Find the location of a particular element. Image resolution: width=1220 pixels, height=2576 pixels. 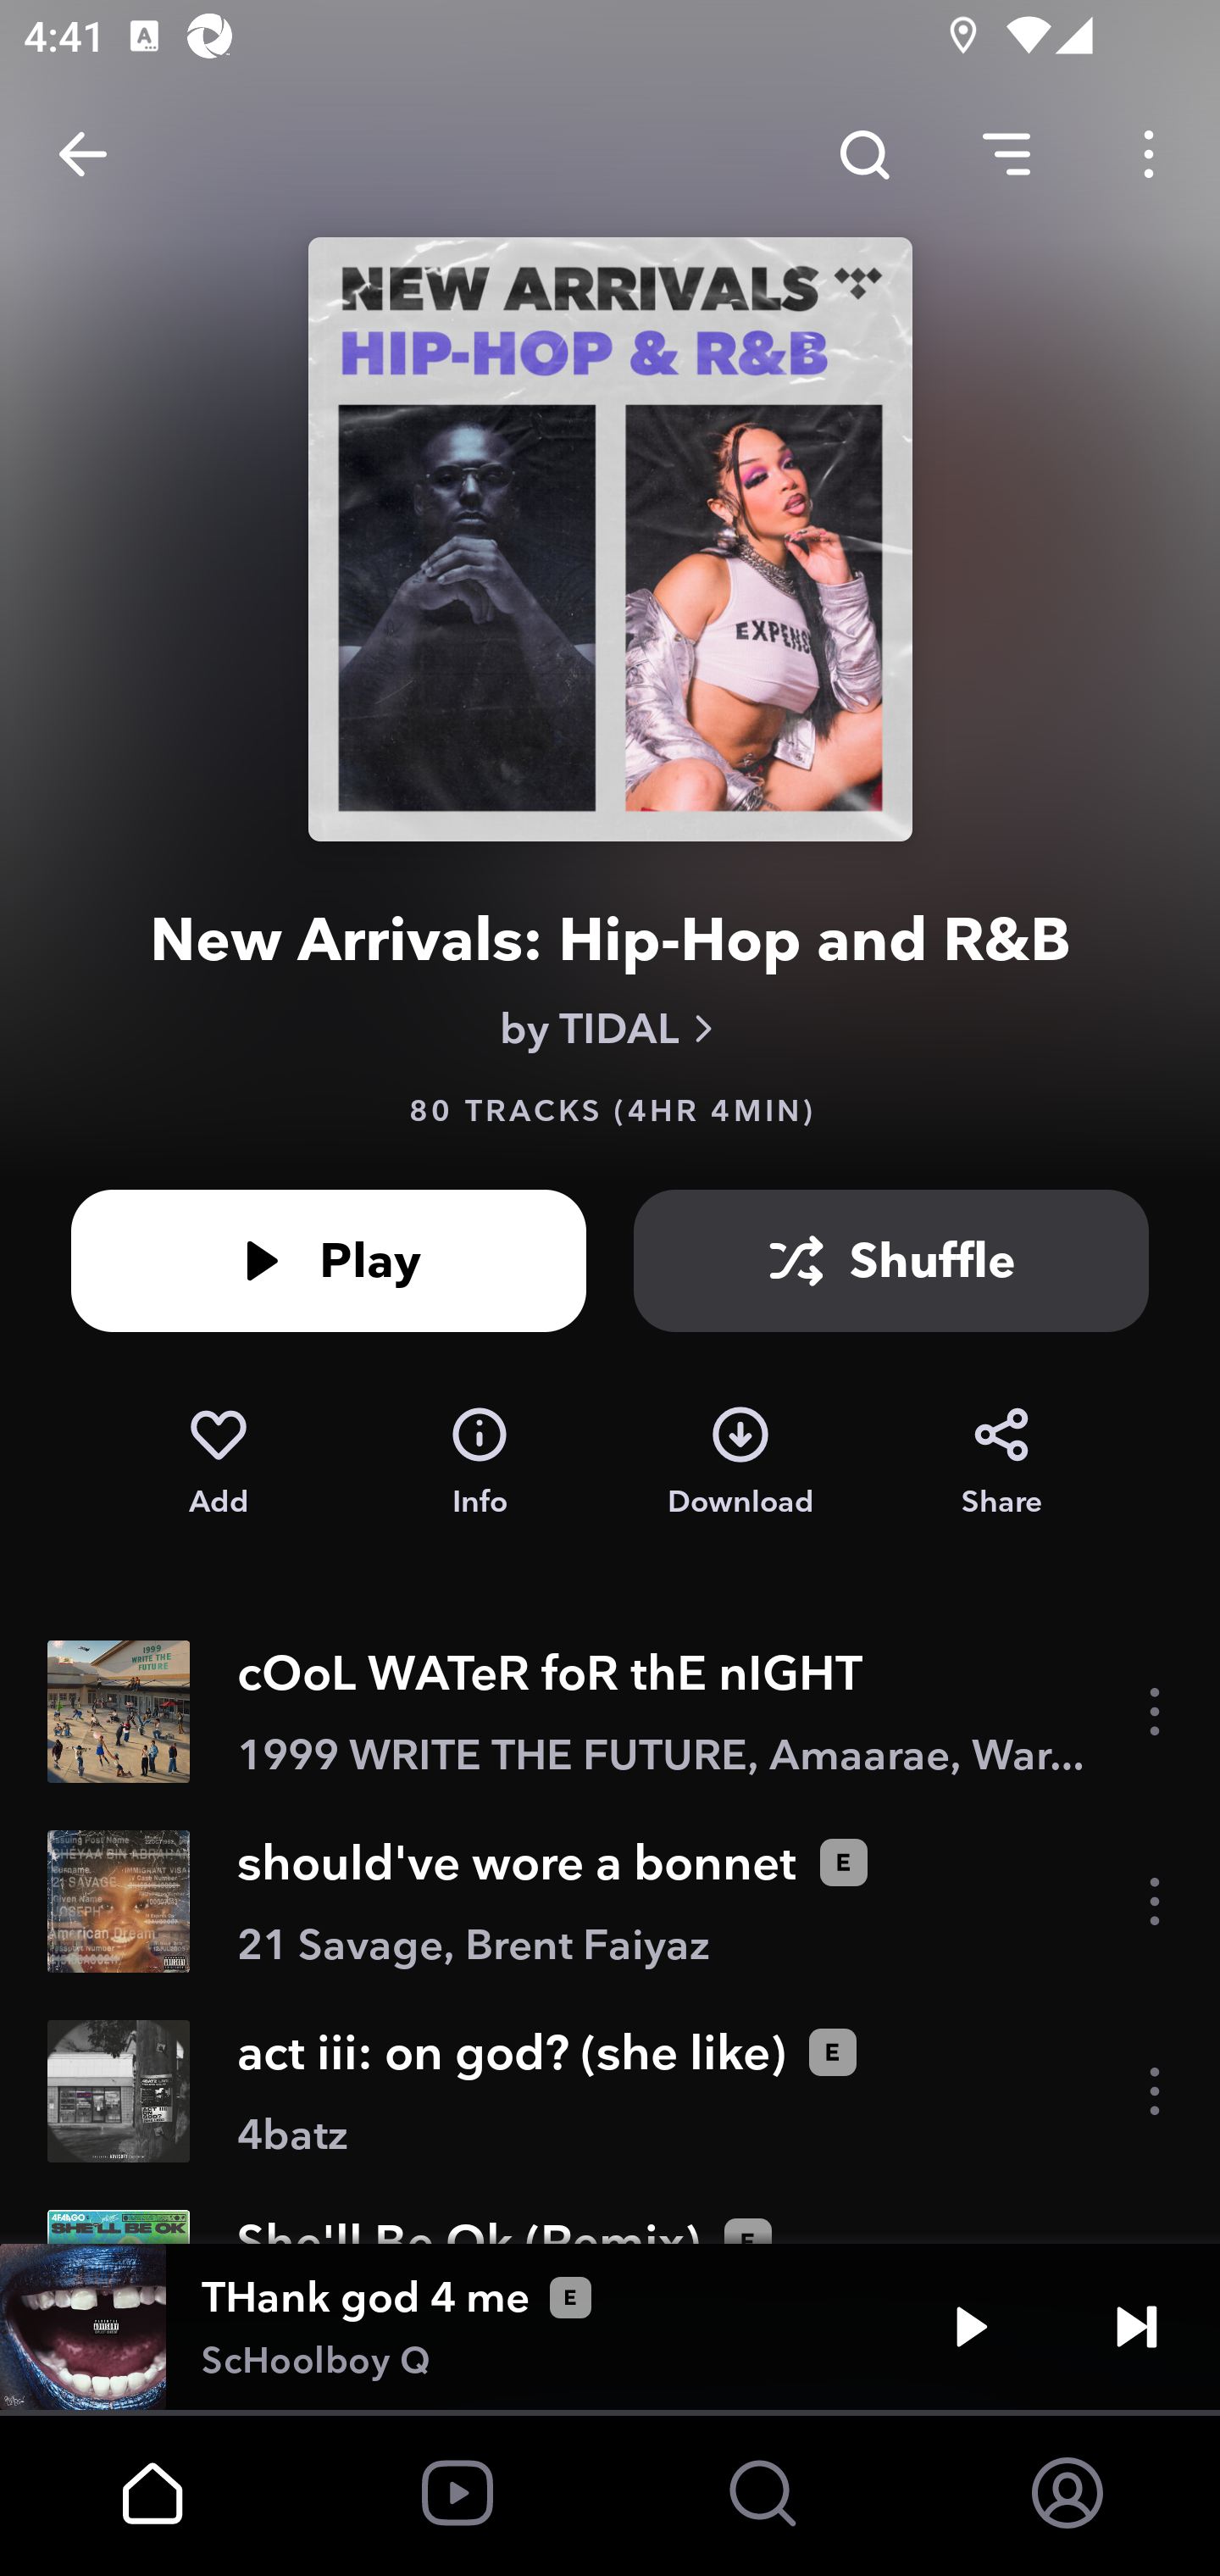

Download is located at coordinates (740, 1463).